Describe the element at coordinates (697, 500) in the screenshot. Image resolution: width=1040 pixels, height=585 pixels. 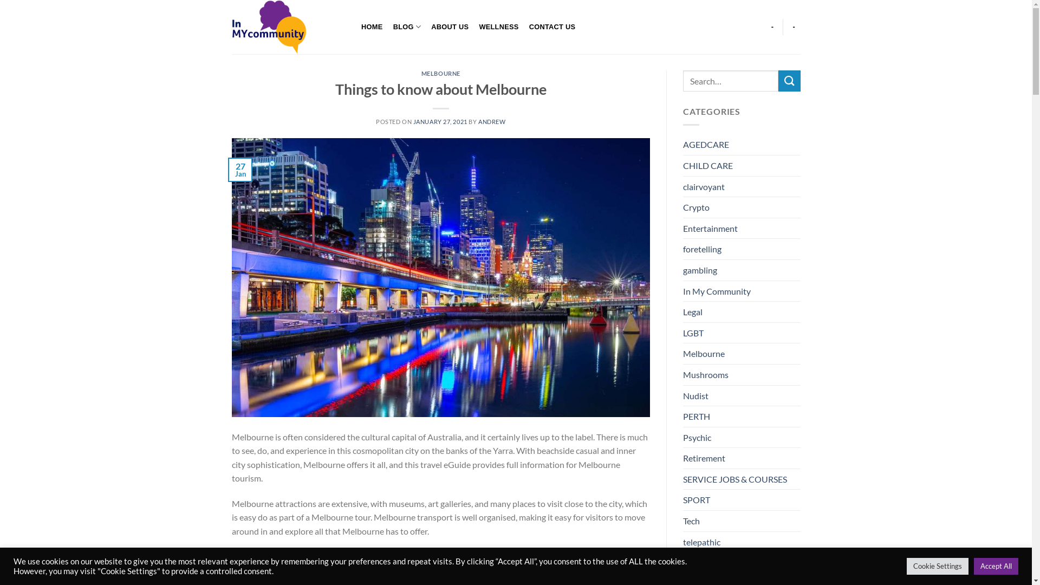
I see `SPORT` at that location.